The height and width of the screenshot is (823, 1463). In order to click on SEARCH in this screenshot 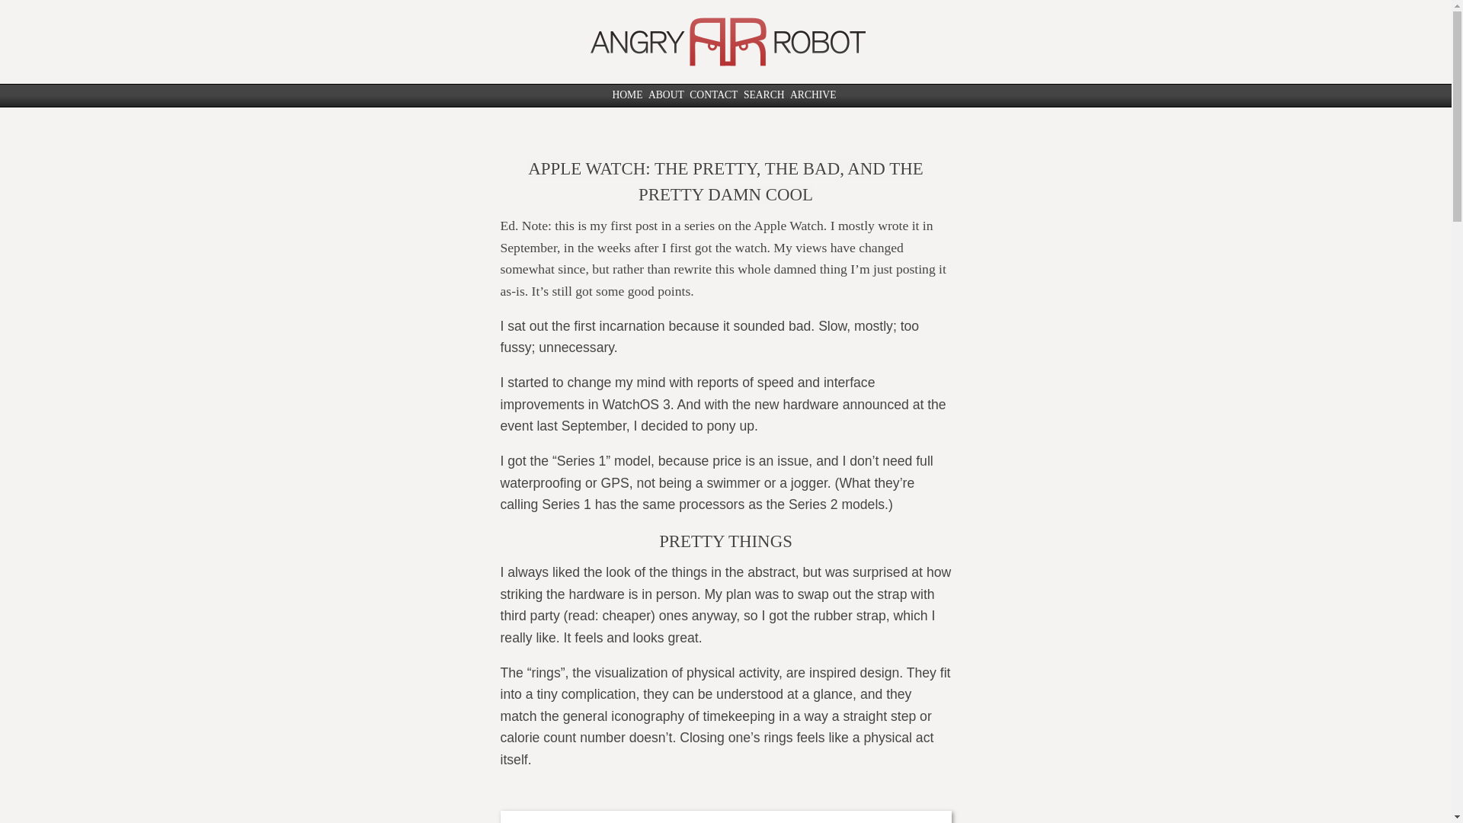, I will do `click(764, 94)`.